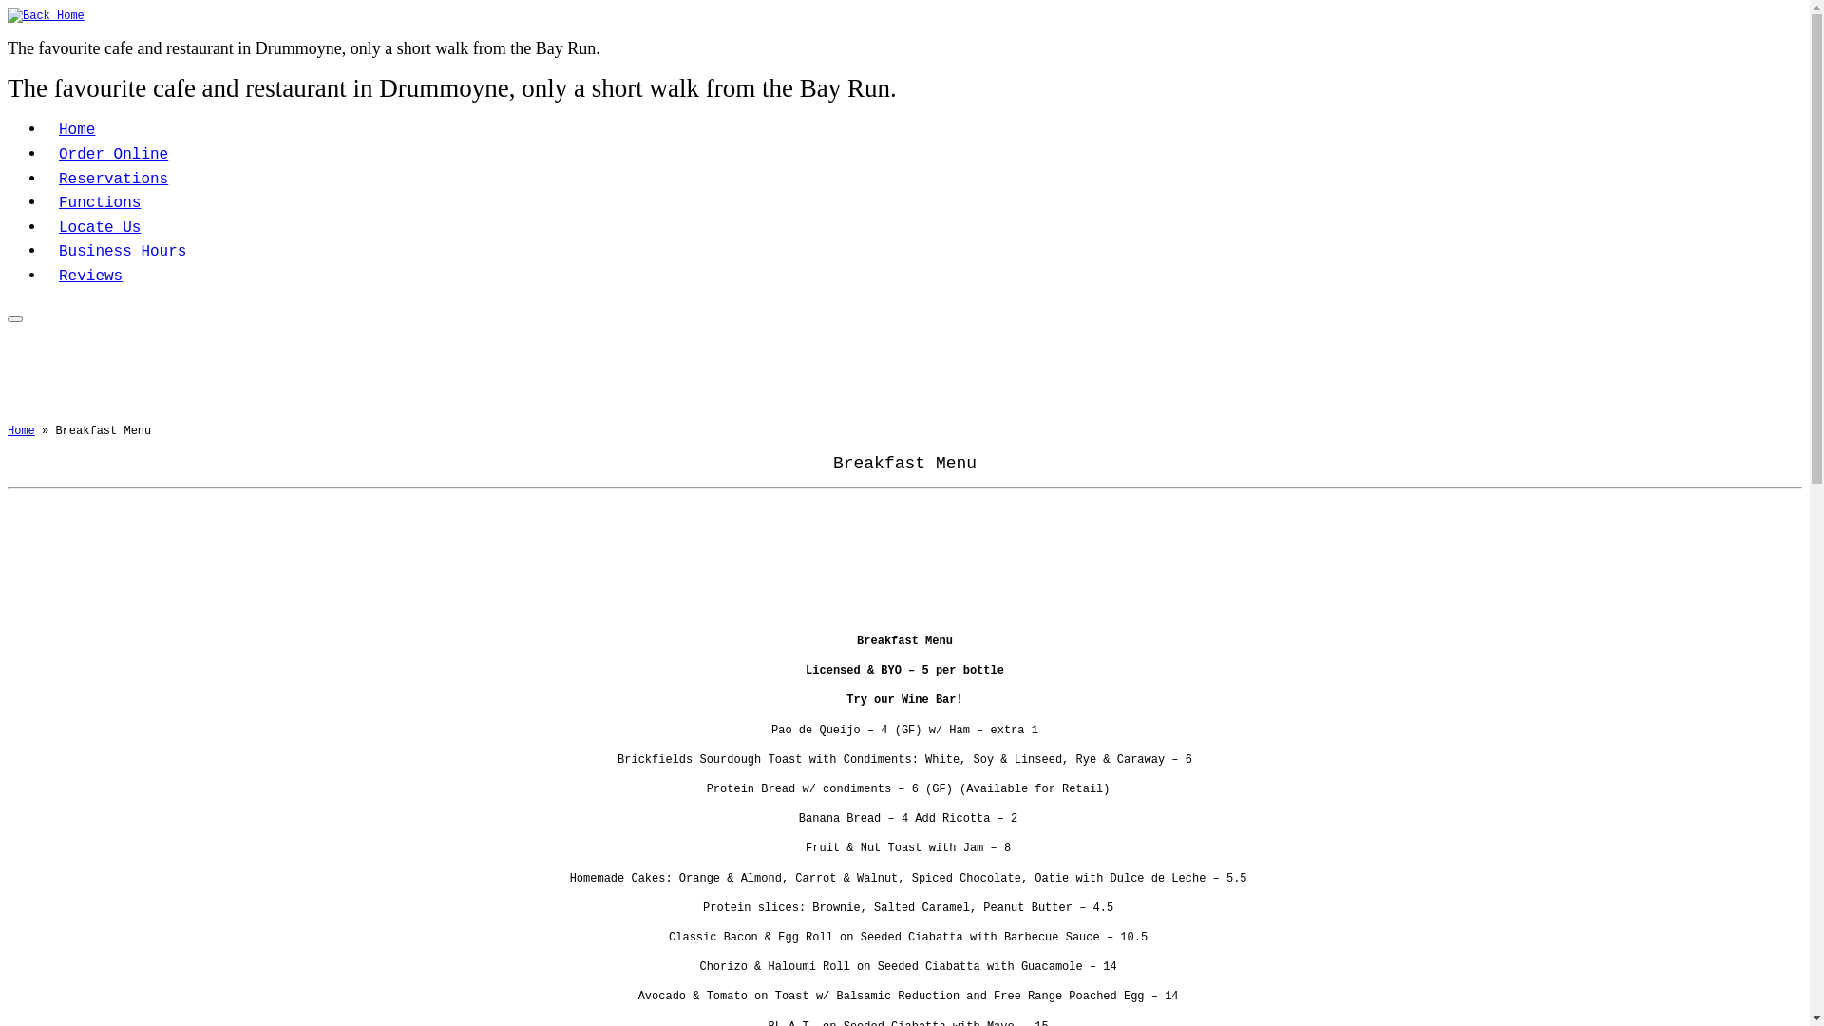 The image size is (1824, 1026). What do you see at coordinates (114, 155) in the screenshot?
I see `Order Online` at bounding box center [114, 155].